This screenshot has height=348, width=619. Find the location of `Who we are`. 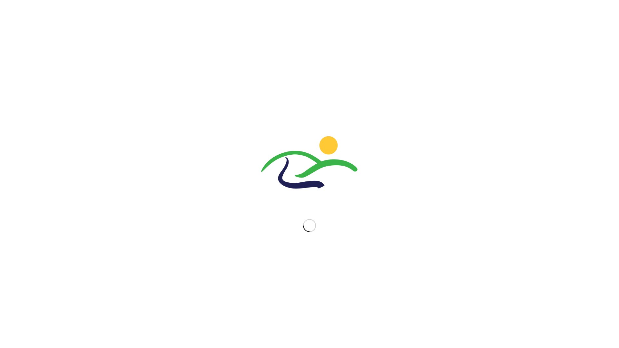

Who we are is located at coordinates (272, 29).